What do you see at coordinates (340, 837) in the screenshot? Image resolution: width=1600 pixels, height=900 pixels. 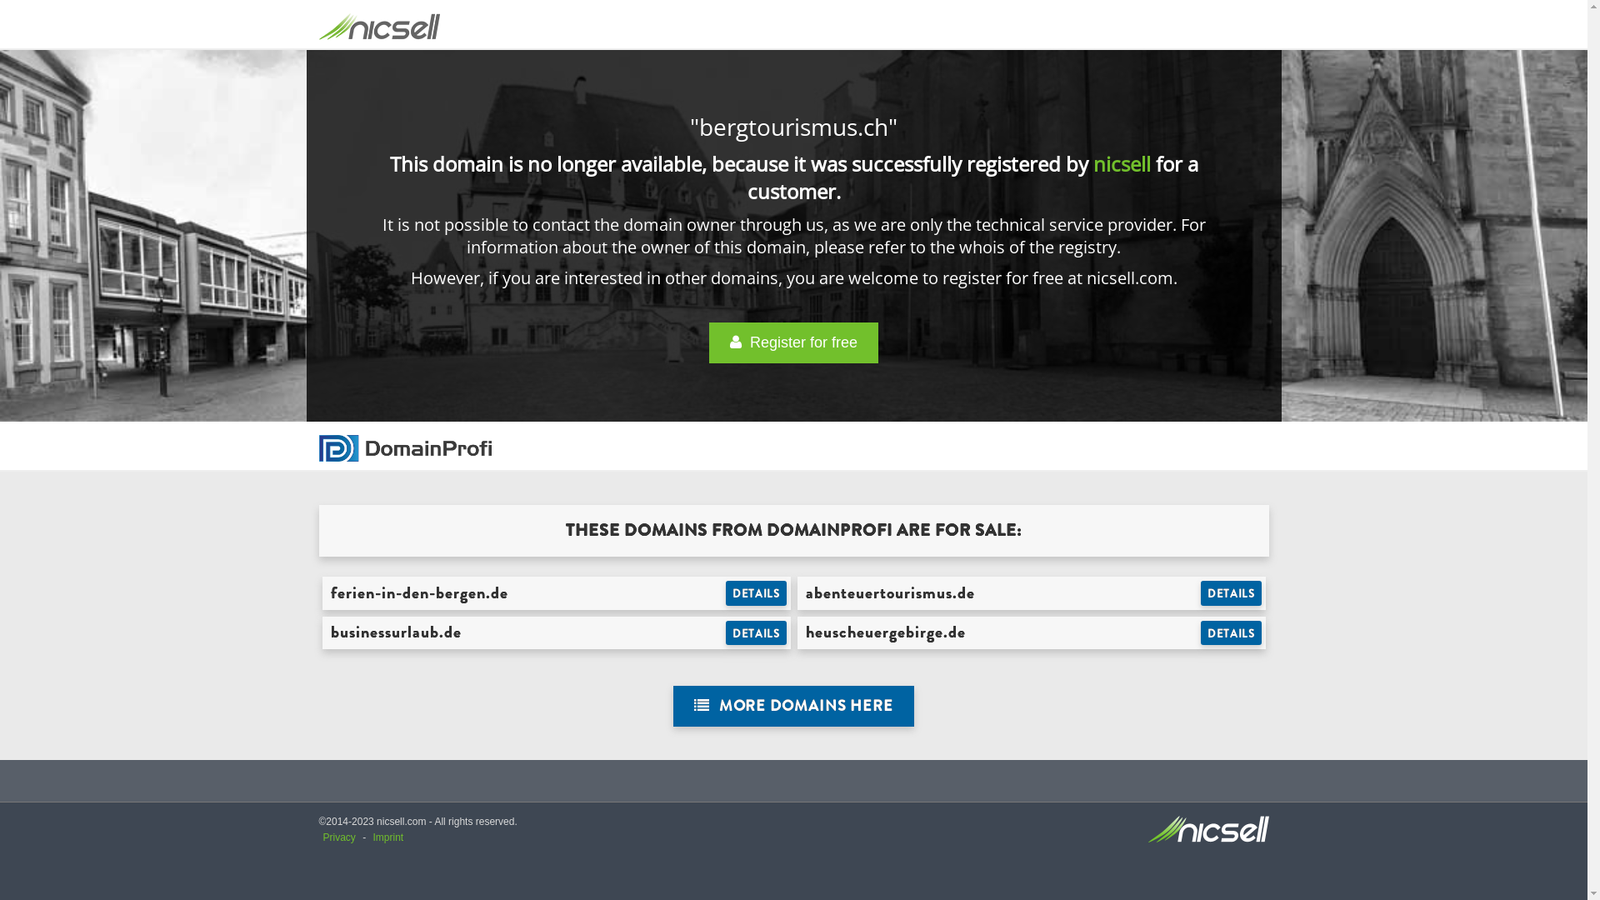 I see `Privacy` at bounding box center [340, 837].